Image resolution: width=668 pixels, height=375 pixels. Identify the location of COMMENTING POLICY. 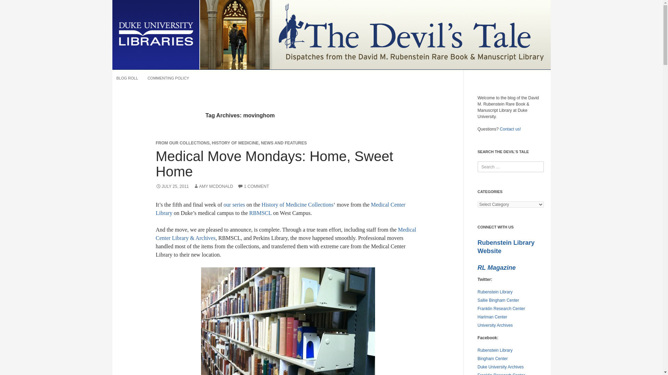
(168, 78).